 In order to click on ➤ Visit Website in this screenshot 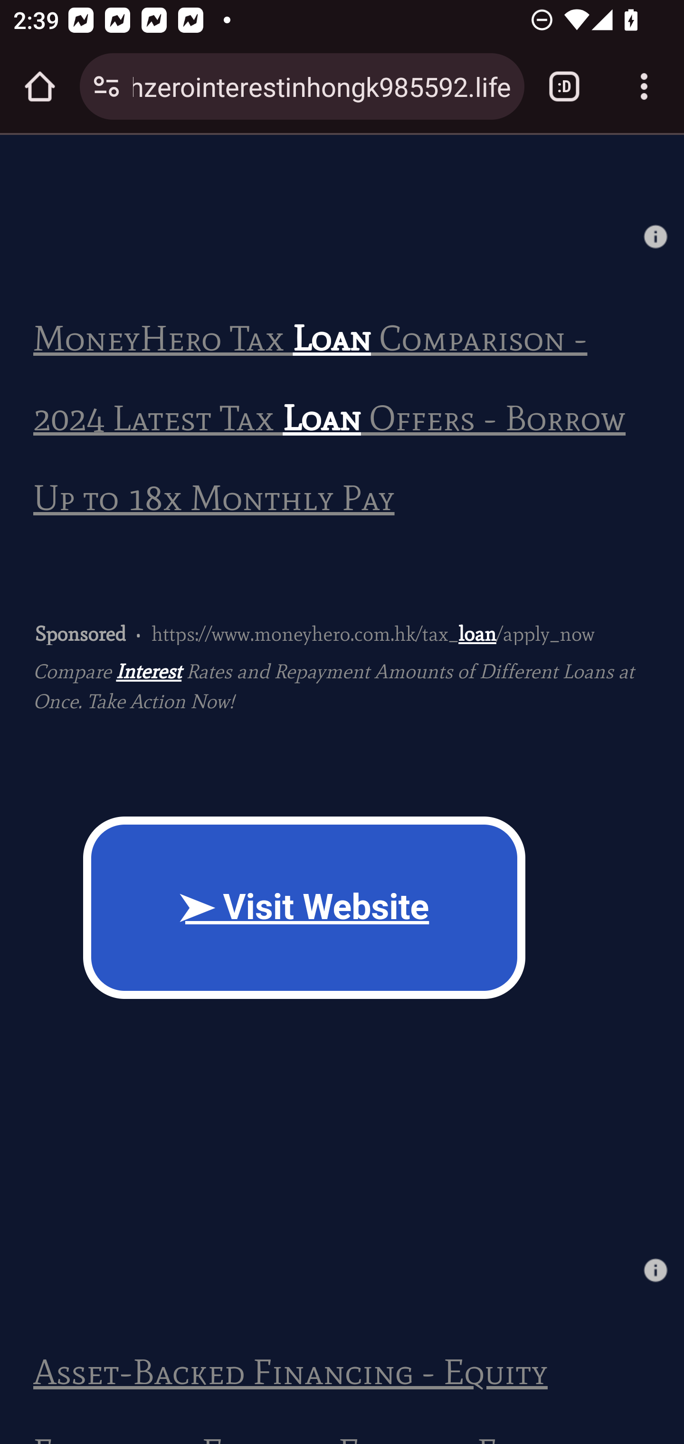, I will do `click(304, 906)`.